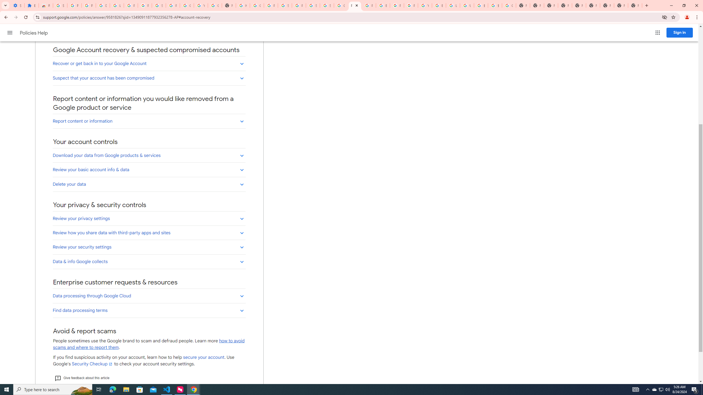  Describe the element at coordinates (285, 5) in the screenshot. I see `Sign in - Google Accounts` at that location.